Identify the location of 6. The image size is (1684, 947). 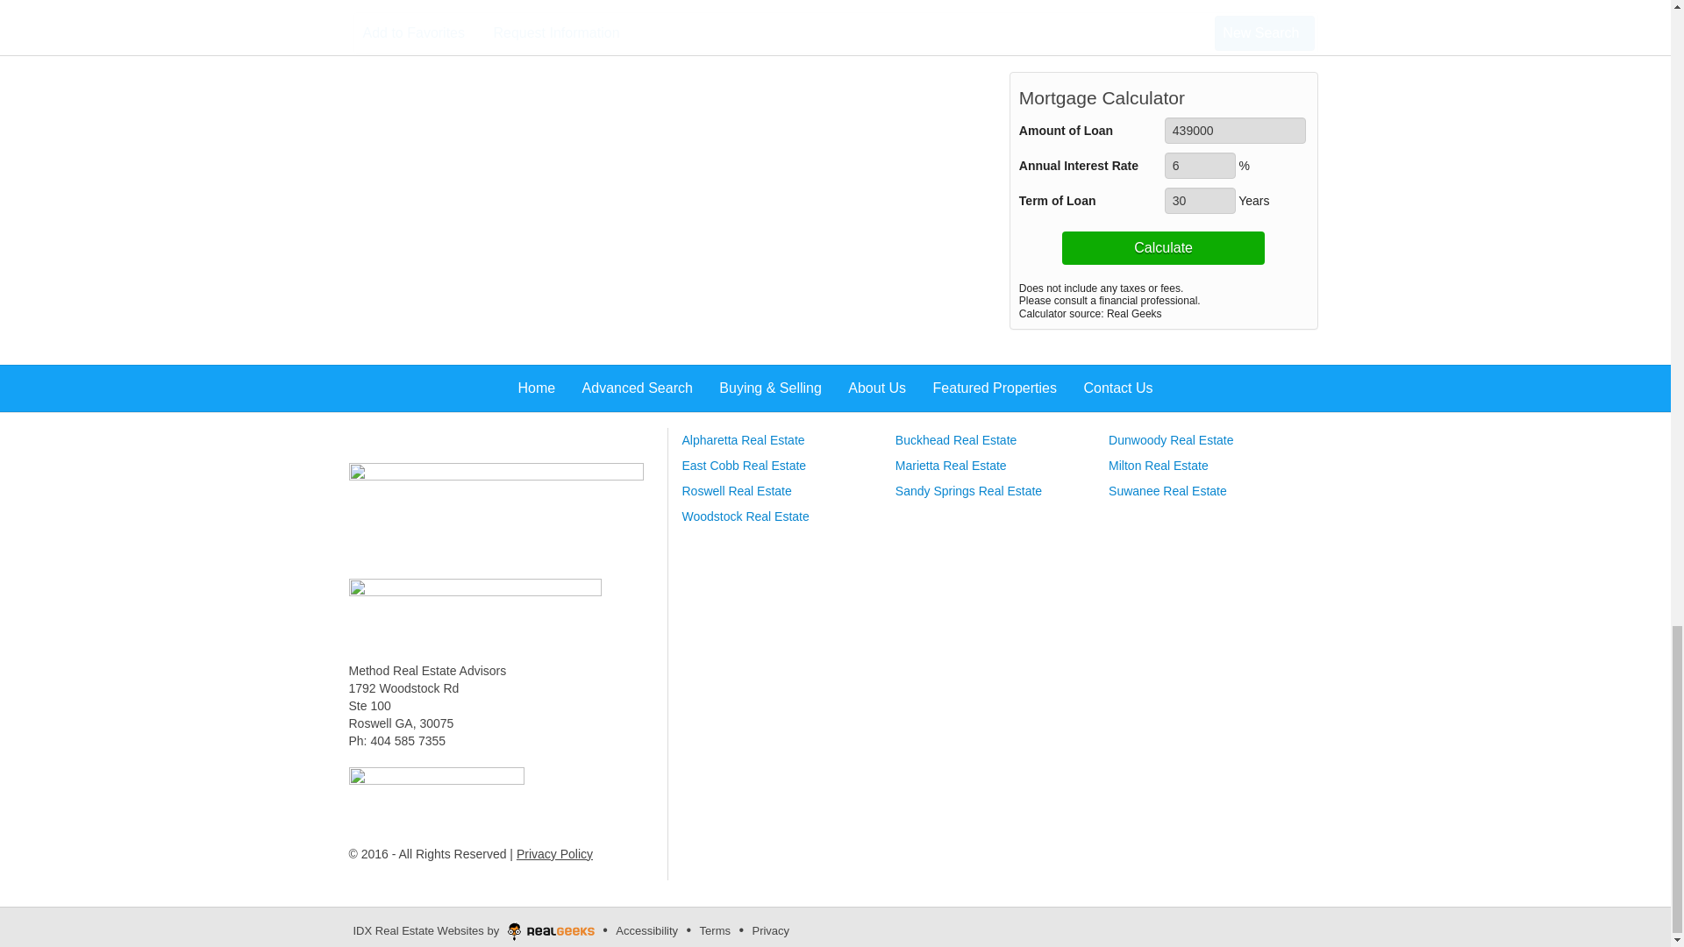
(1200, 165).